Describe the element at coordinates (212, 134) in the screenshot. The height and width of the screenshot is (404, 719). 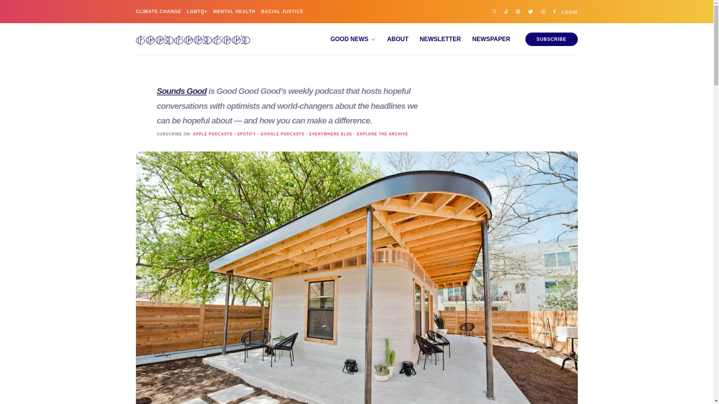
I see `APPLE PODCASTS` at that location.